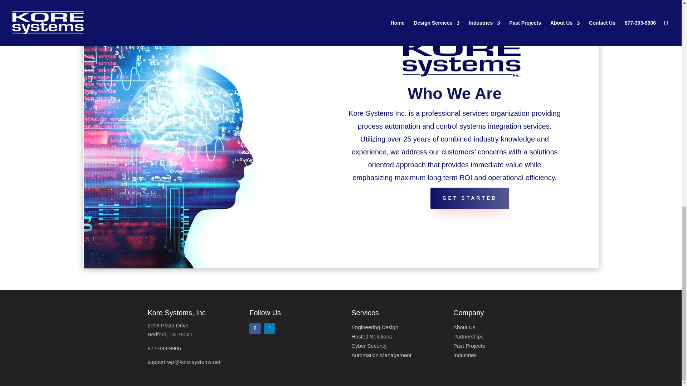  Describe the element at coordinates (462, 58) in the screenshot. I see `Kore-Web-Logo` at that location.